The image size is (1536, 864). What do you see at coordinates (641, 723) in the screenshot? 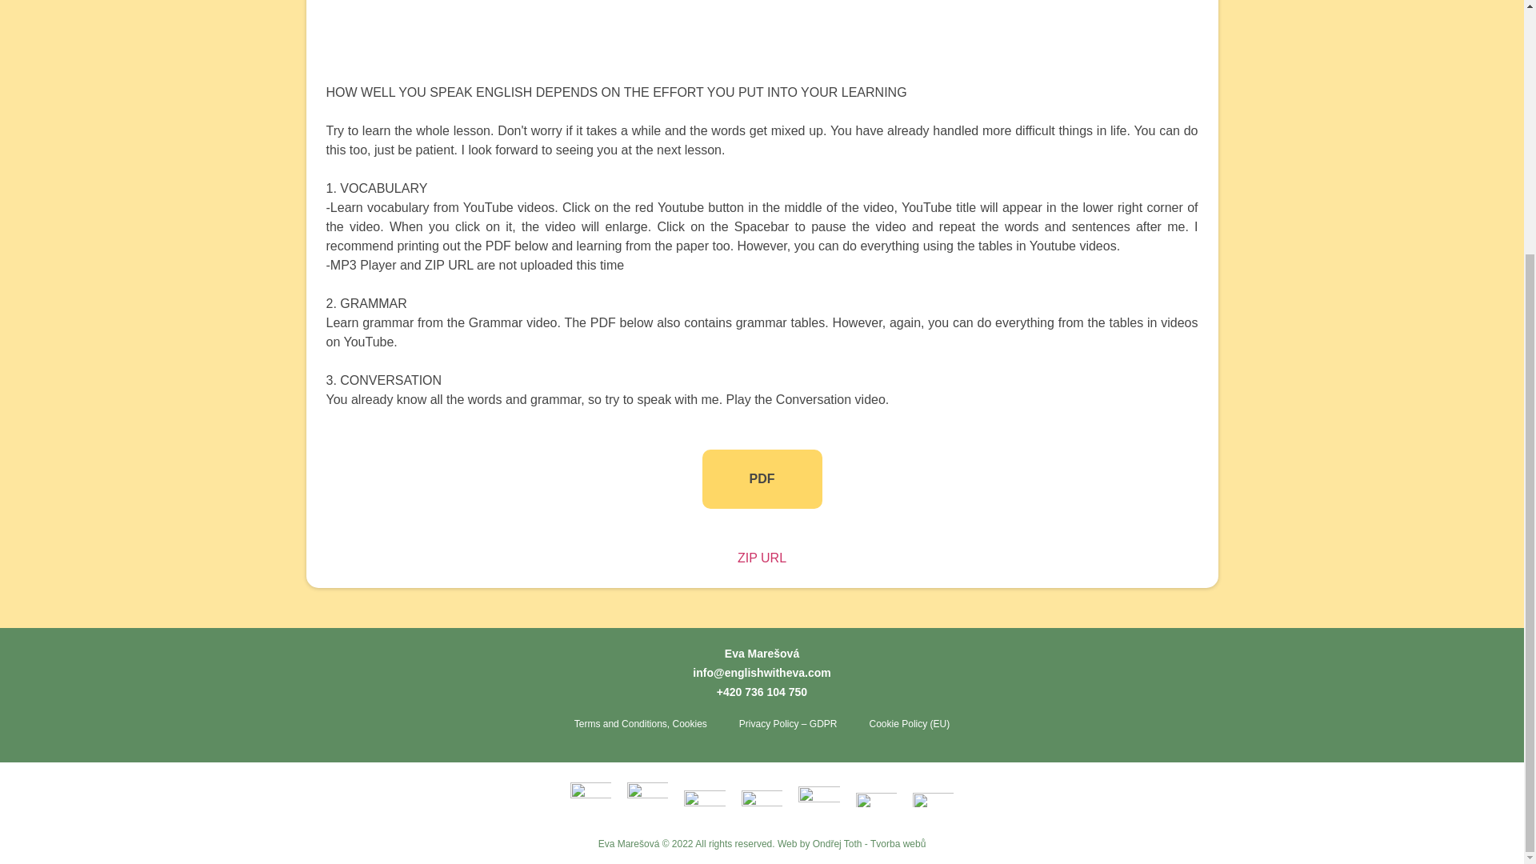
I see `Terms and Conditions, Cookies` at bounding box center [641, 723].